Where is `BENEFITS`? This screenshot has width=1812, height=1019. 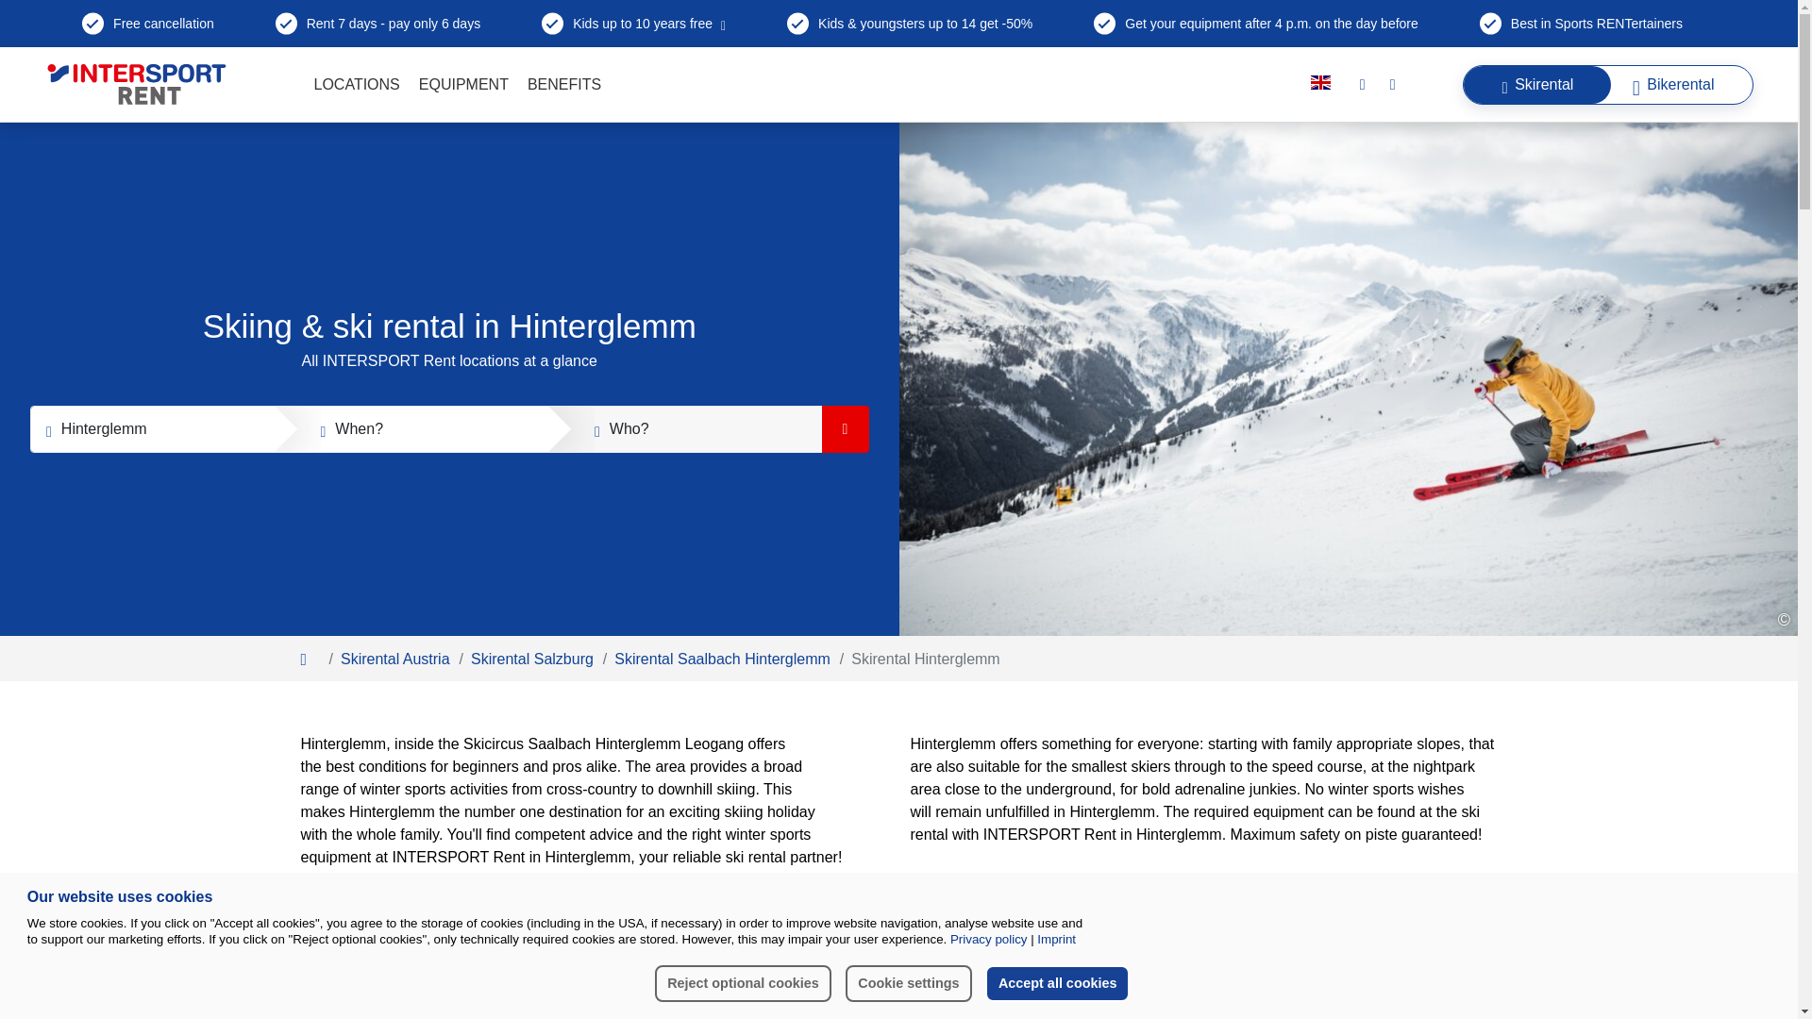 BENEFITS is located at coordinates (564, 84).